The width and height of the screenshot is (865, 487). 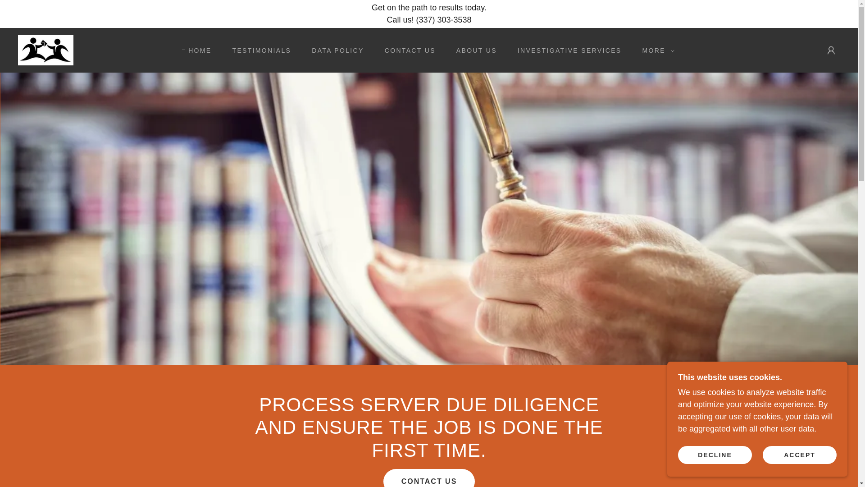 What do you see at coordinates (566, 50) in the screenshot?
I see `INVESTIGATIVE SERVICES` at bounding box center [566, 50].